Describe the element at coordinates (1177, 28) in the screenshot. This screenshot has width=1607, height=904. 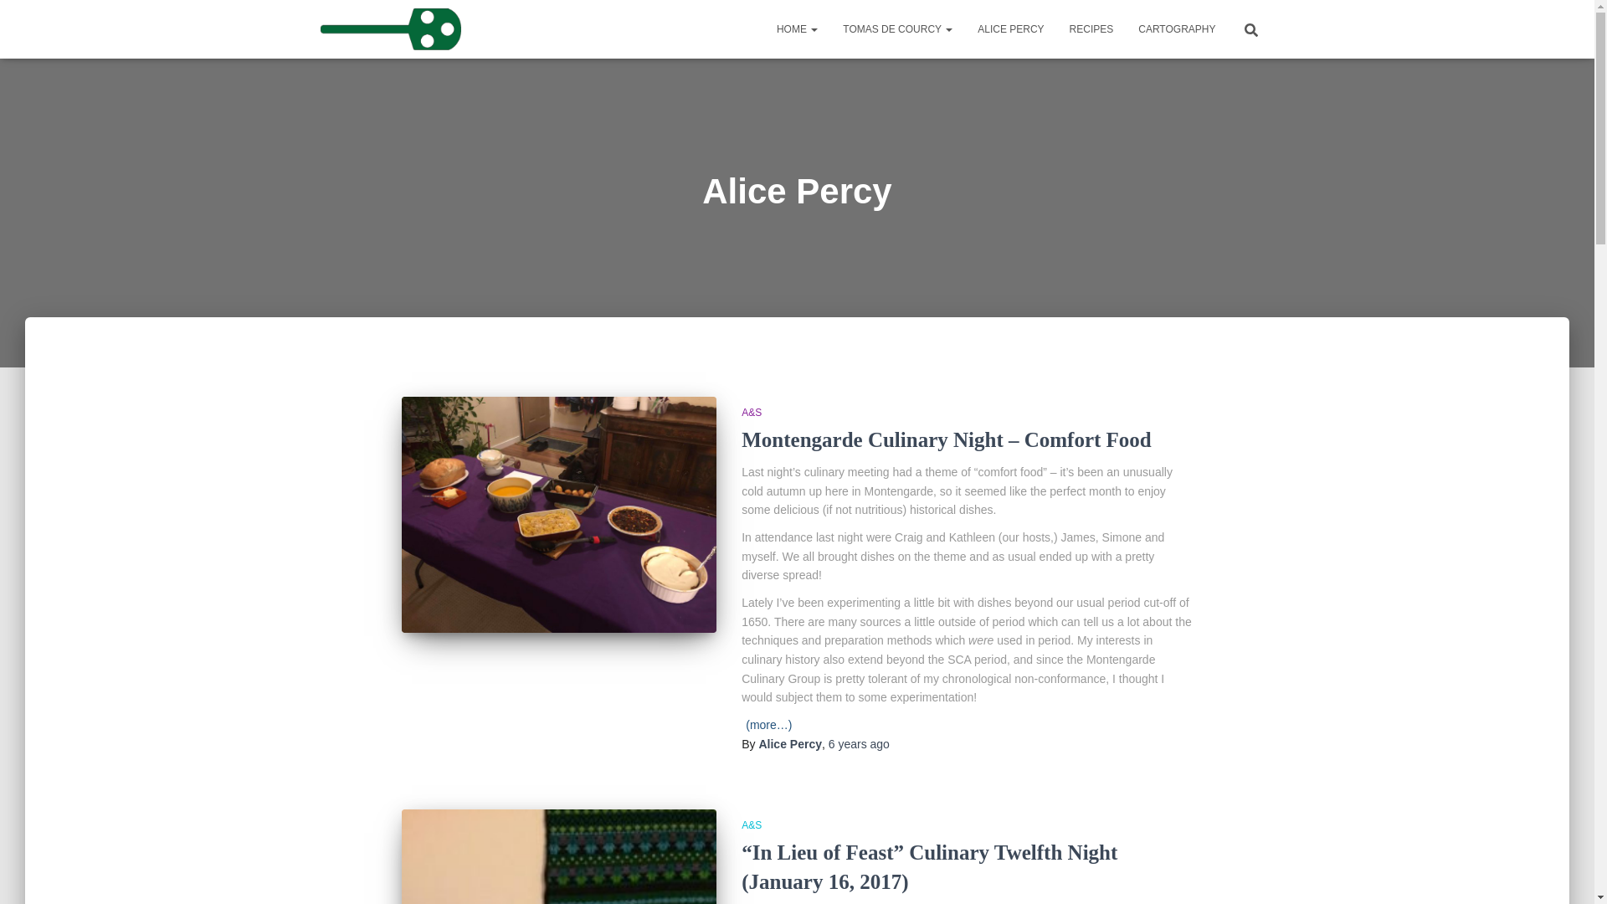
I see `CARTOGRAPHY` at that location.